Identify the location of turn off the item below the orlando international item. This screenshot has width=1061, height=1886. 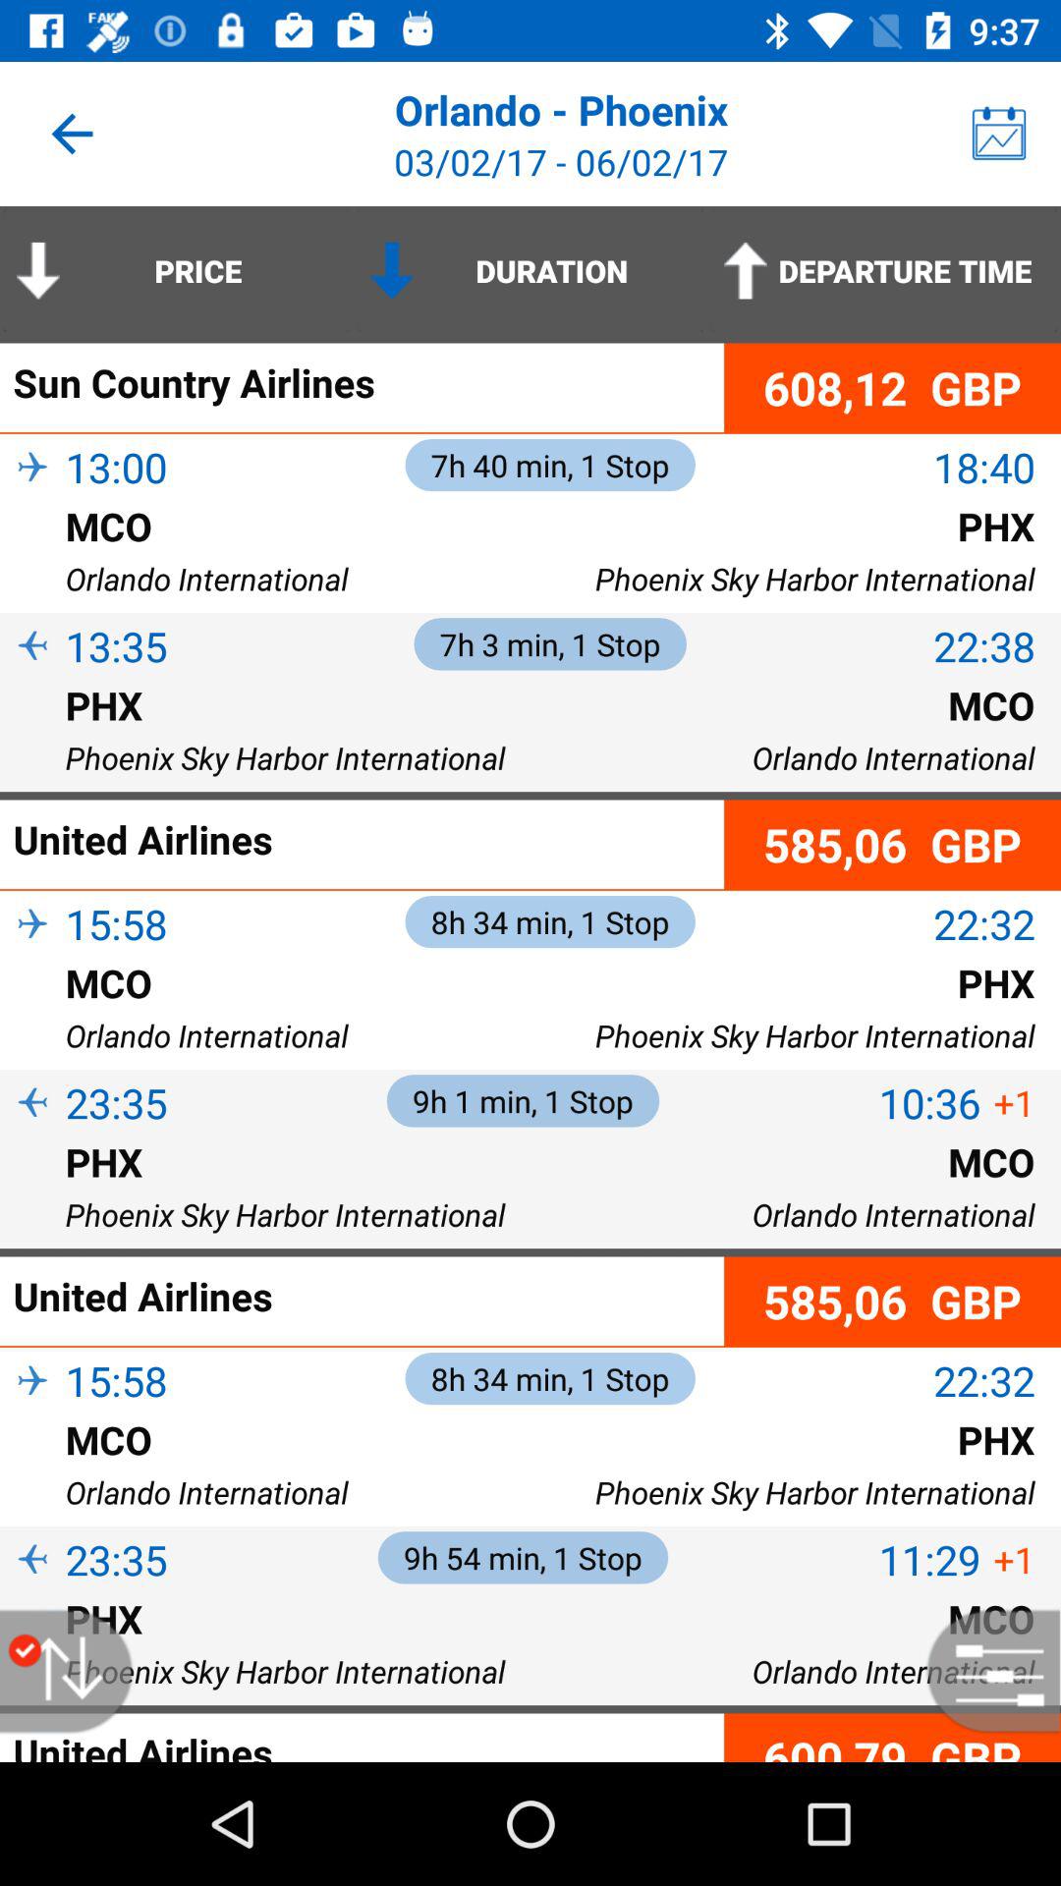
(892, 1737).